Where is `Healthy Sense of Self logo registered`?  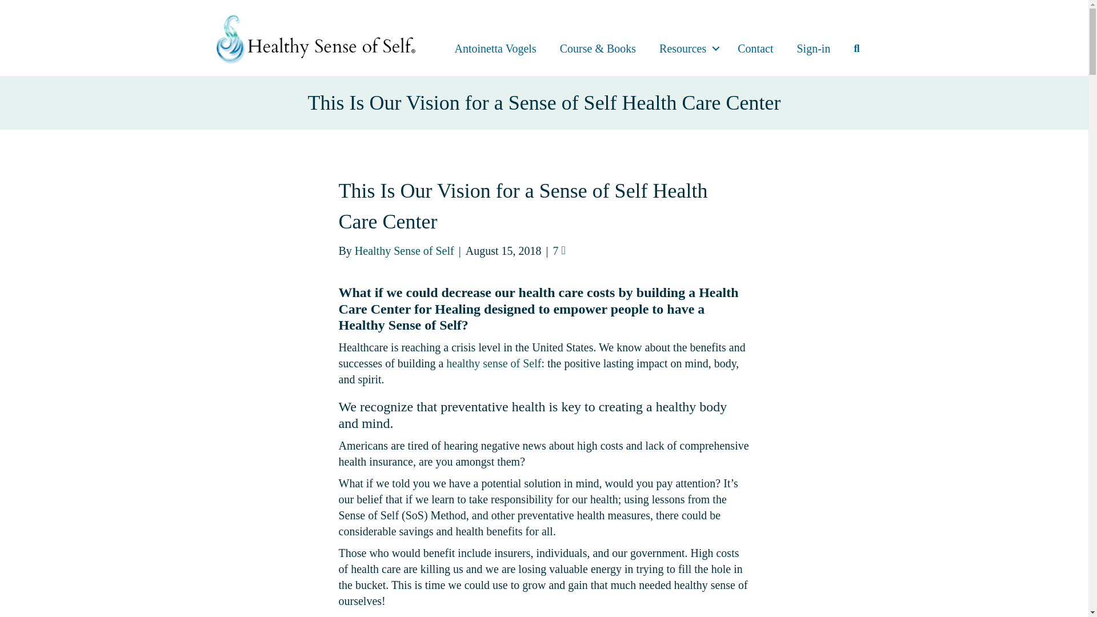
Healthy Sense of Self logo registered is located at coordinates (315, 38).